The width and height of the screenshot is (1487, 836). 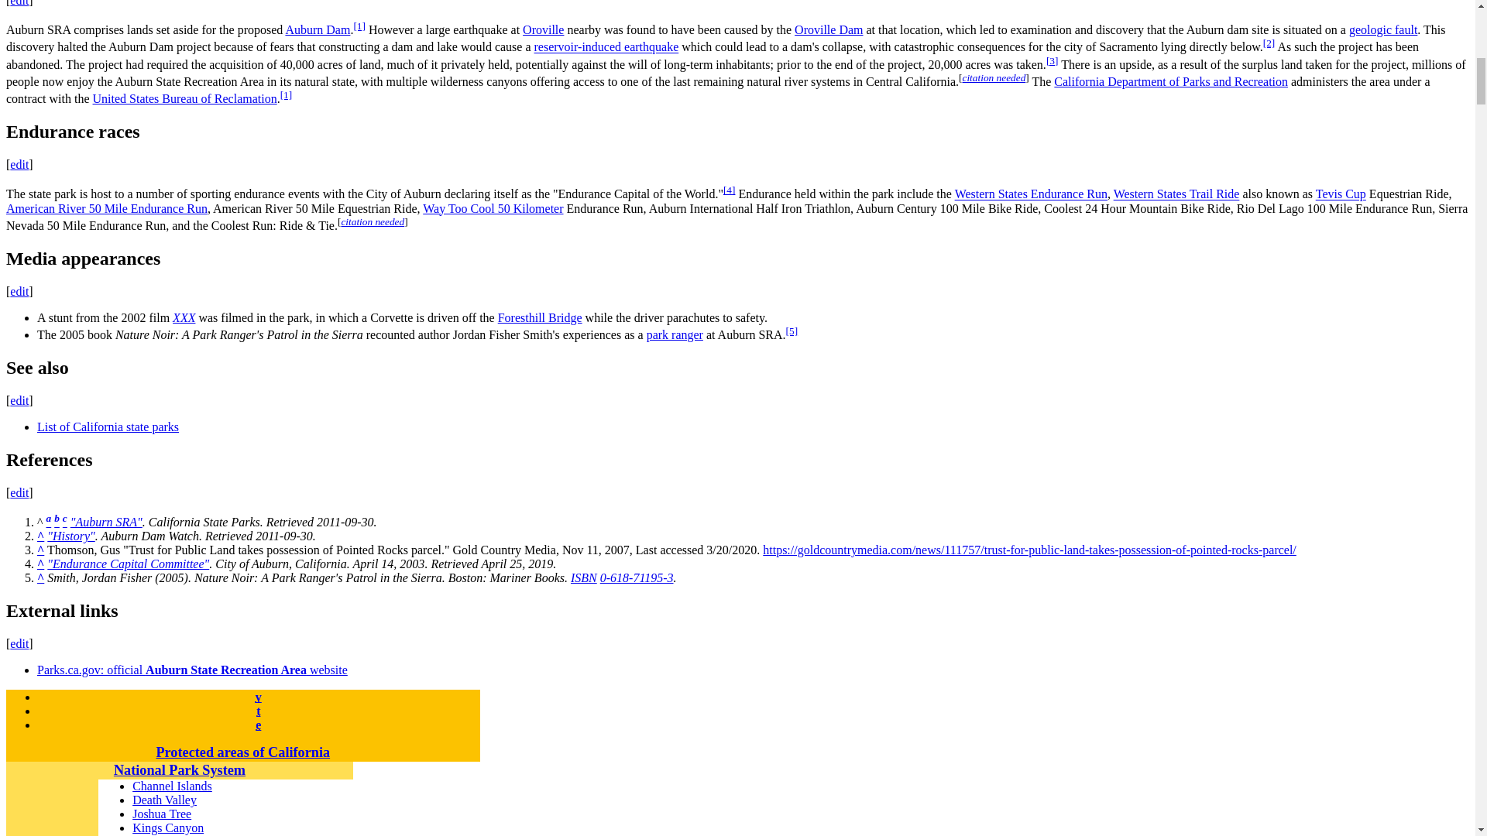 What do you see at coordinates (828, 29) in the screenshot?
I see `Oroville Dam` at bounding box center [828, 29].